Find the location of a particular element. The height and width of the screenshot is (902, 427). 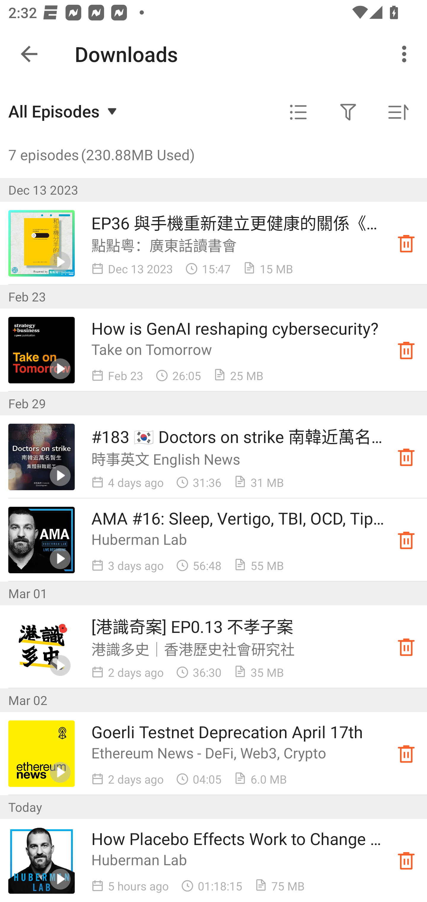

More options is located at coordinates (406, 54).